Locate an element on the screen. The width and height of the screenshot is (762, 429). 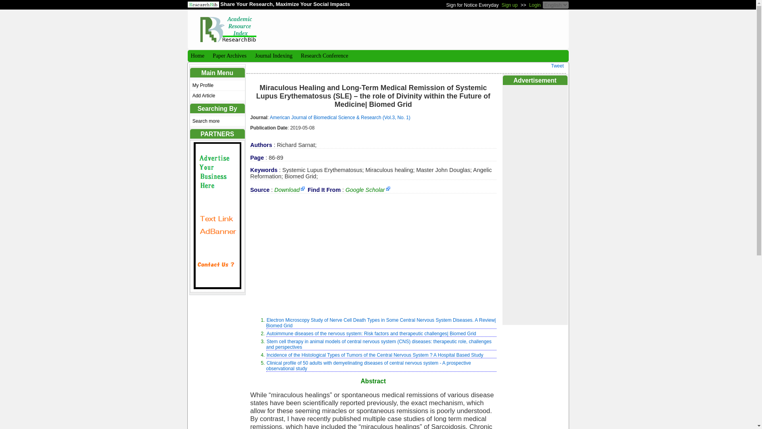
Home is located at coordinates (196, 56).